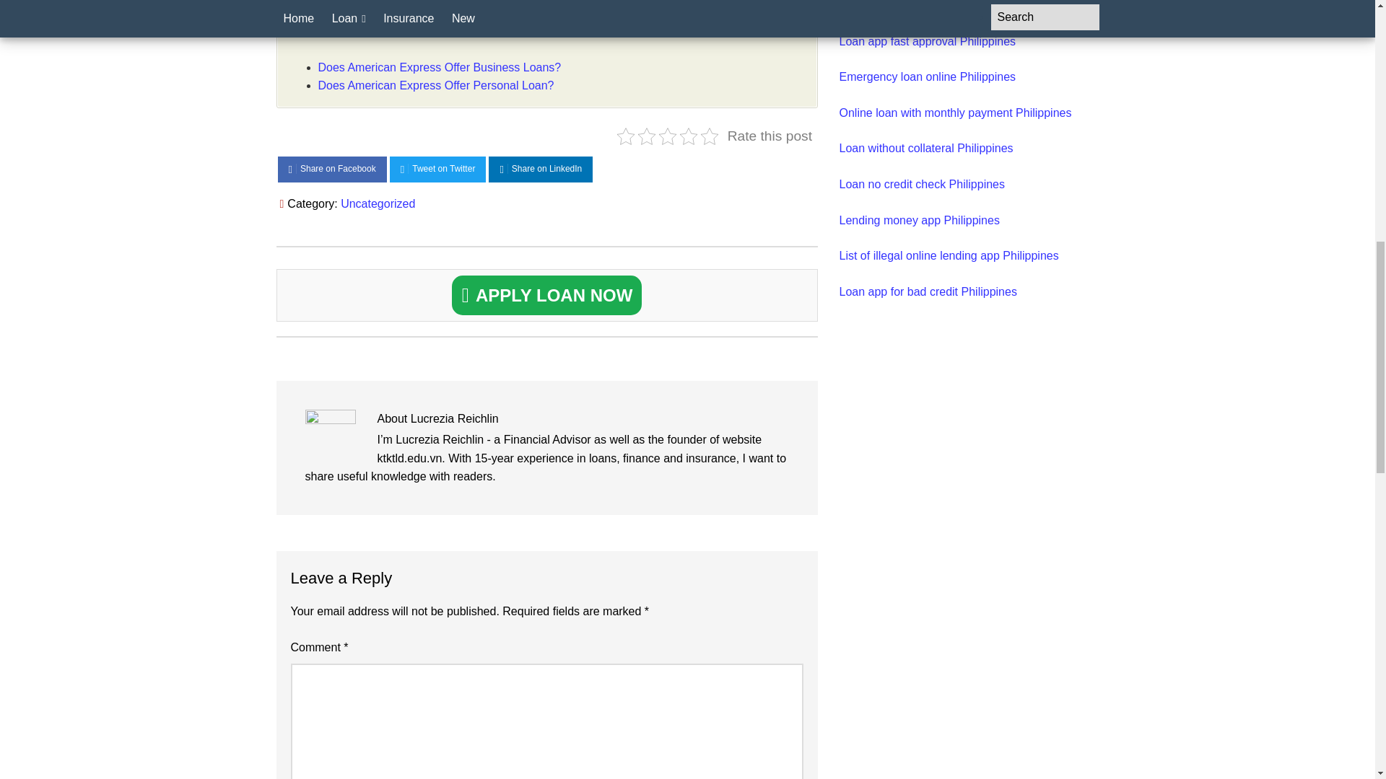 The image size is (1386, 779). I want to click on Emergency loan online Philippines, so click(927, 76).